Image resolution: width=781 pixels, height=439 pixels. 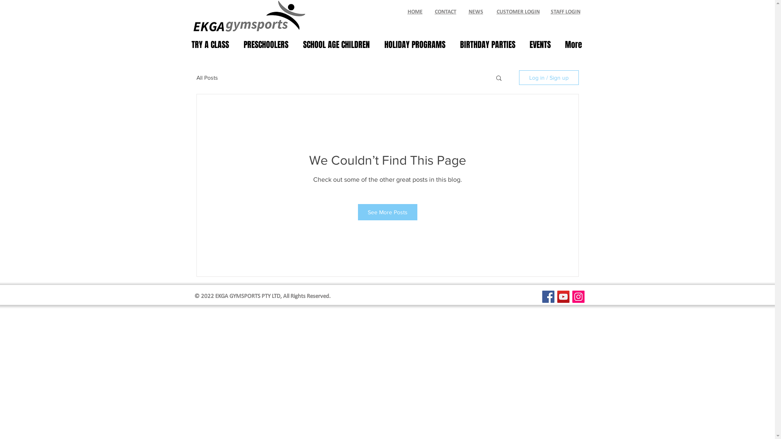 What do you see at coordinates (415, 12) in the screenshot?
I see `HOME` at bounding box center [415, 12].